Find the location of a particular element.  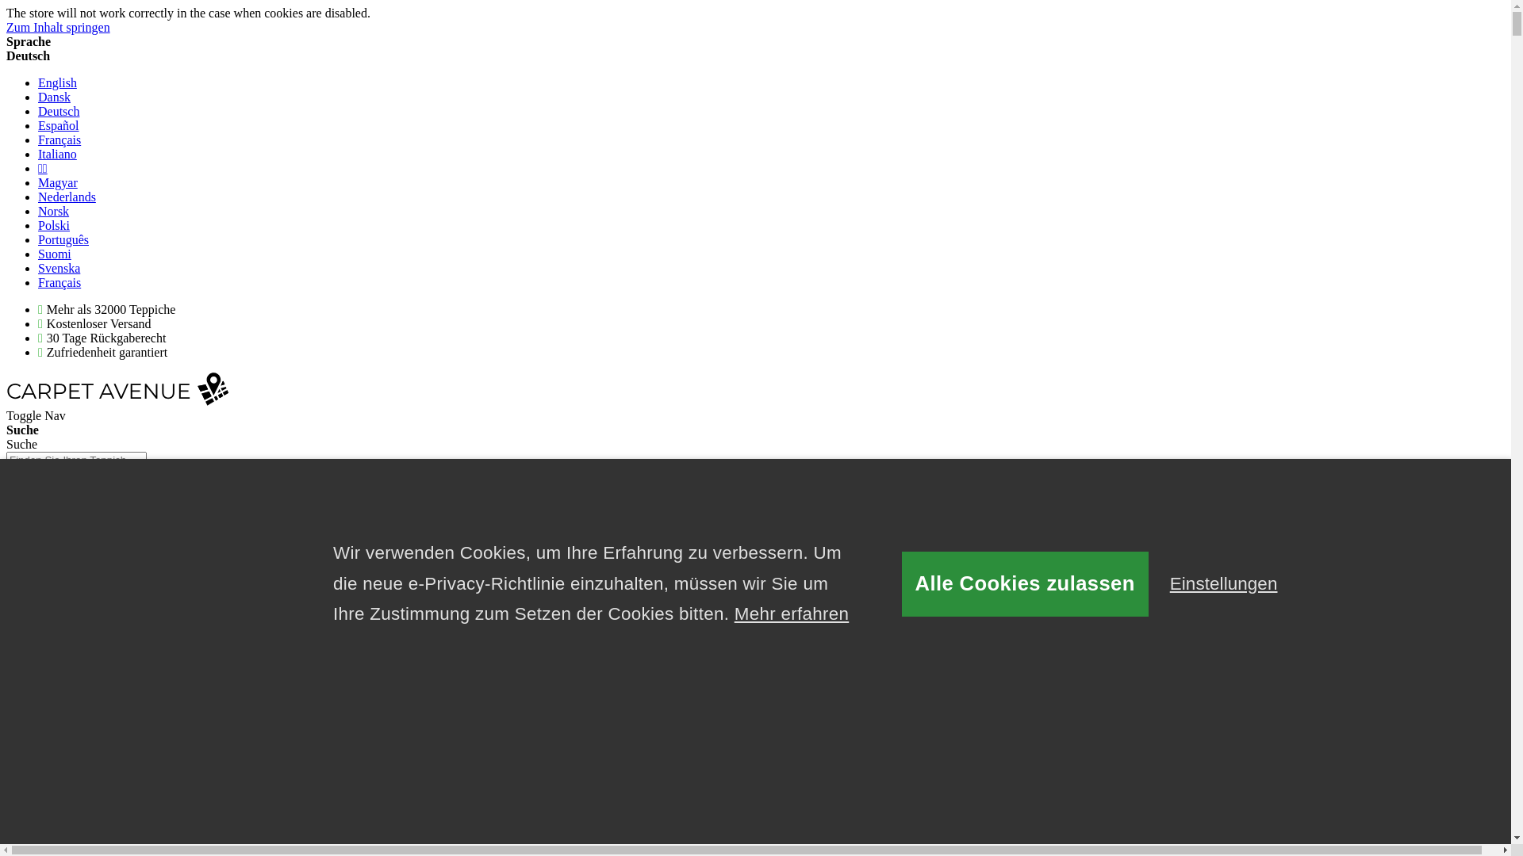

Artikel entfernen is located at coordinates (113, 634).